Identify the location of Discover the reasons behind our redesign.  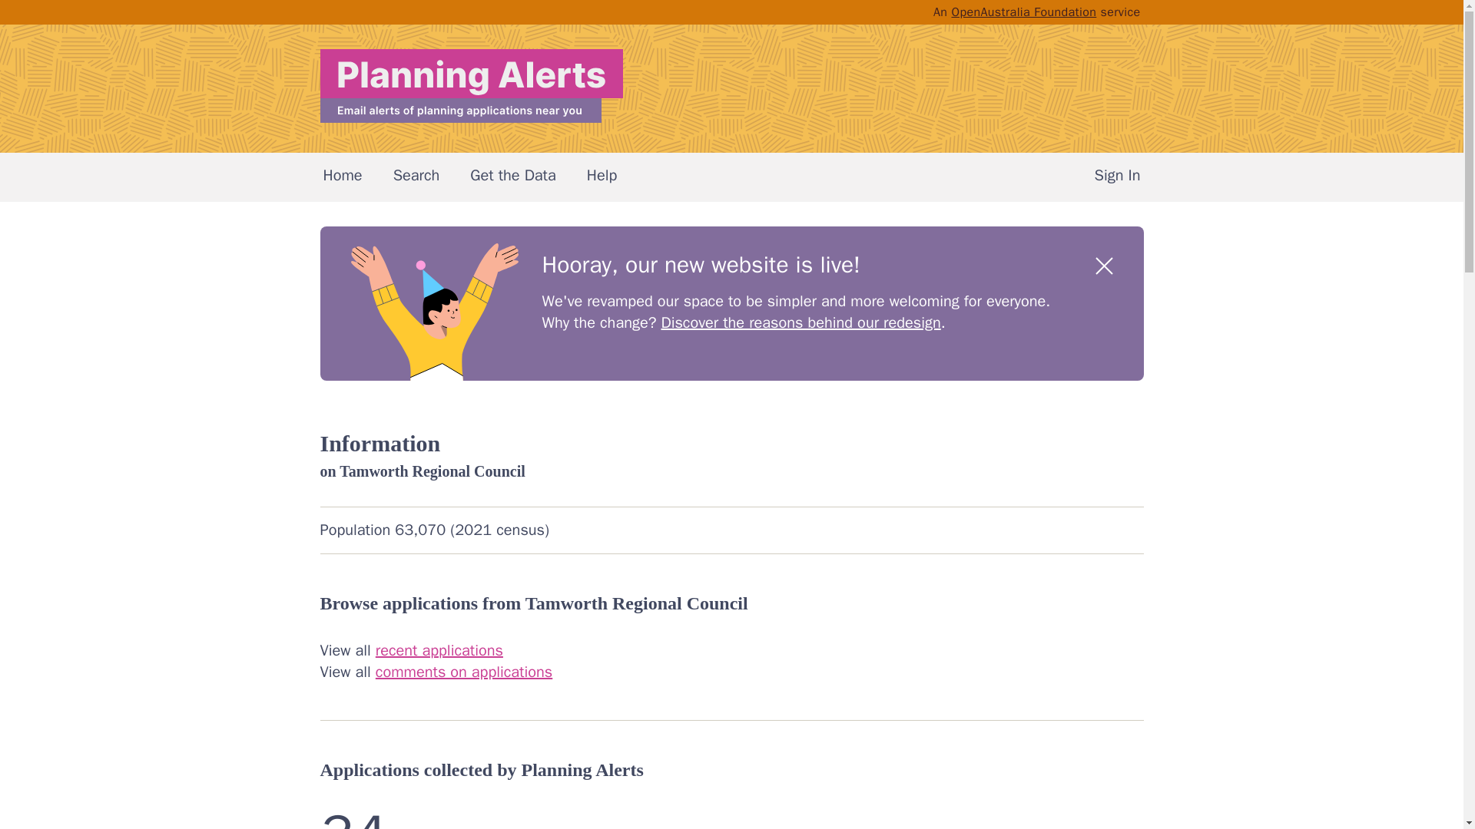
(800, 322).